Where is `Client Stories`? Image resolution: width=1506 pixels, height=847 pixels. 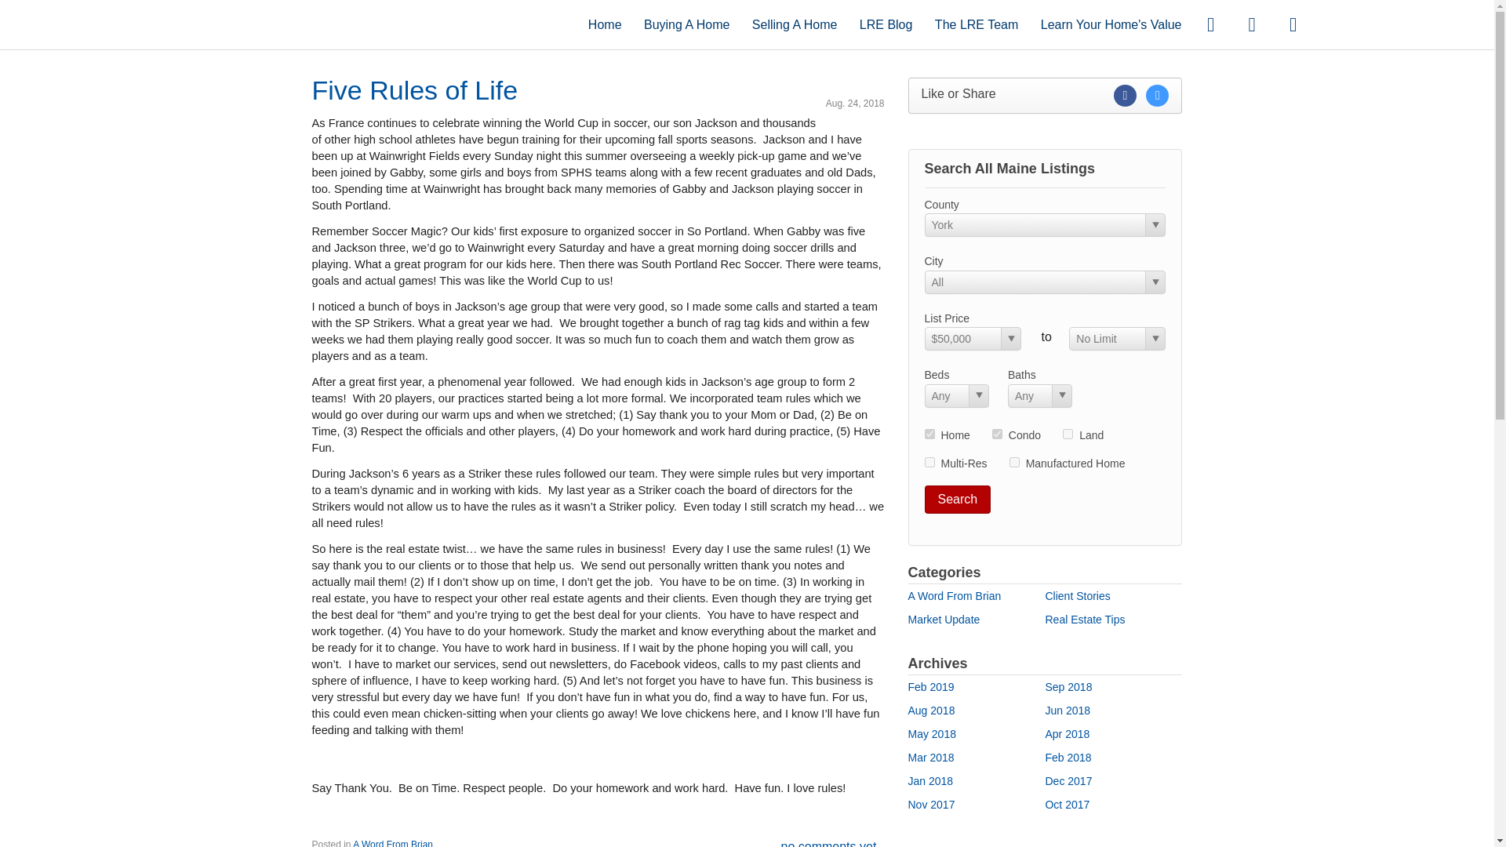
Client Stories is located at coordinates (1078, 595).